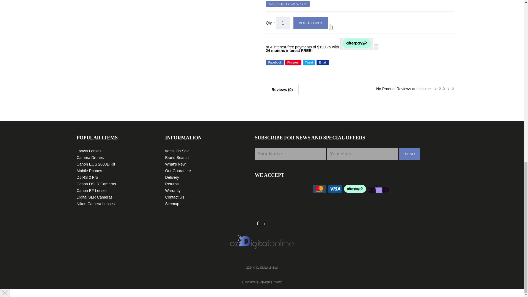 Image resolution: width=528 pixels, height=297 pixels. Describe the element at coordinates (322, 62) in the screenshot. I see `Email` at that location.